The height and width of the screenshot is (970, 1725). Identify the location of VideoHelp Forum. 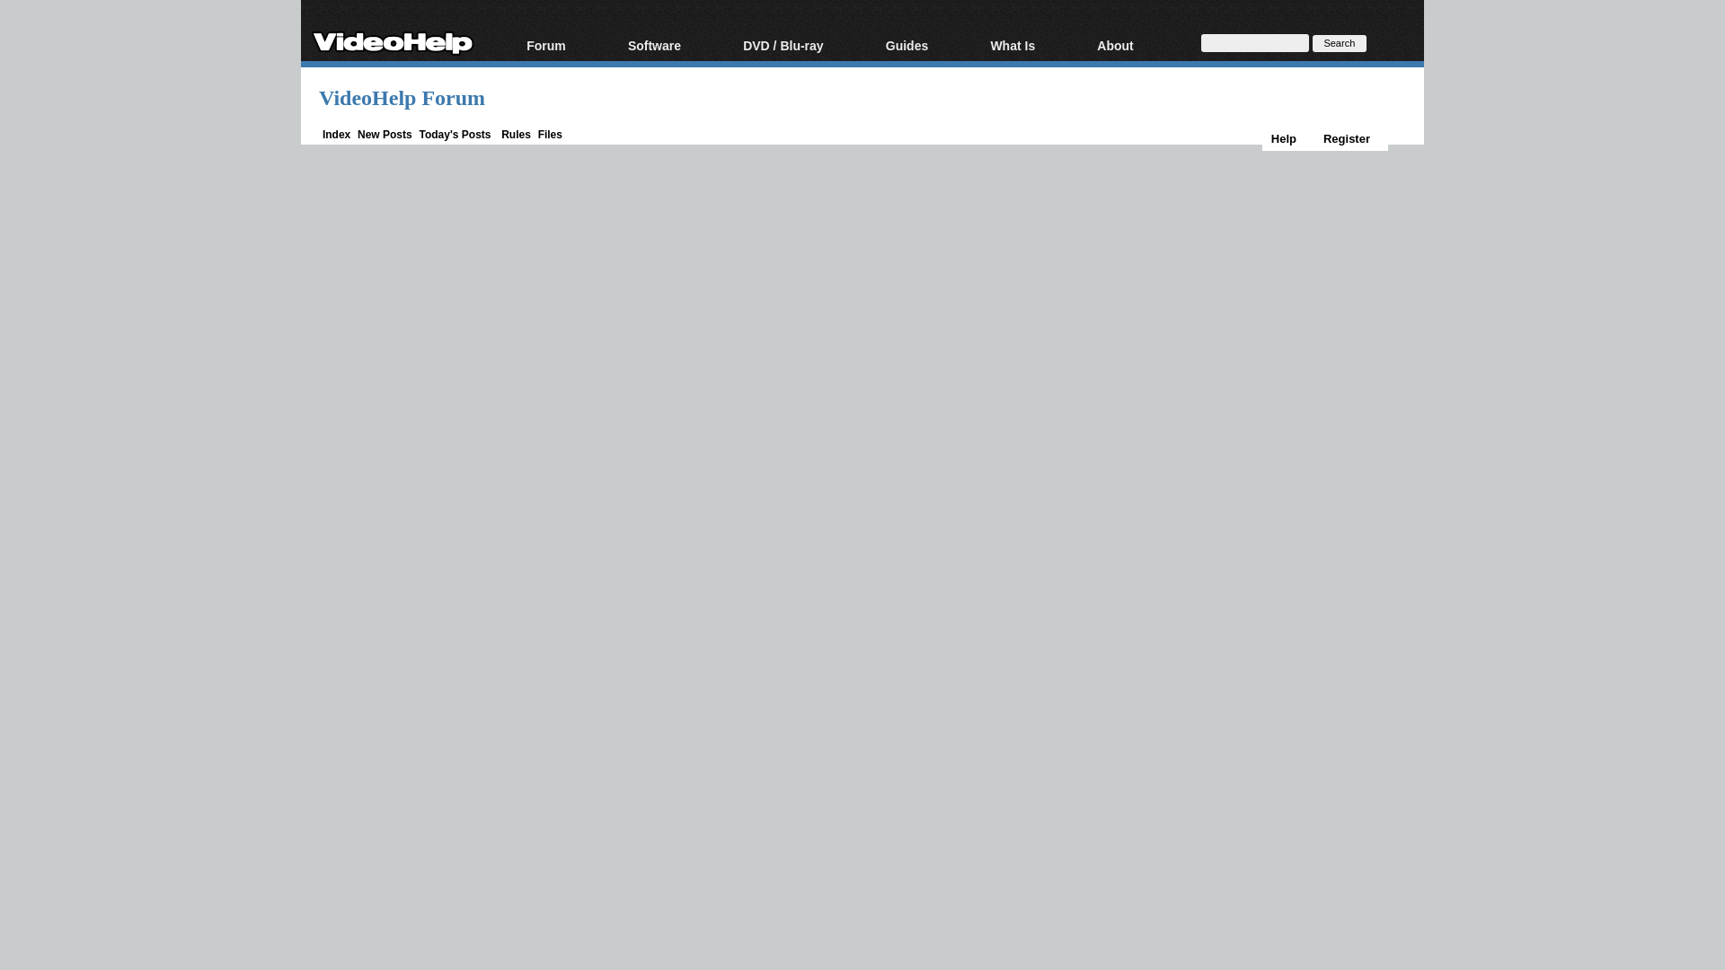
(402, 98).